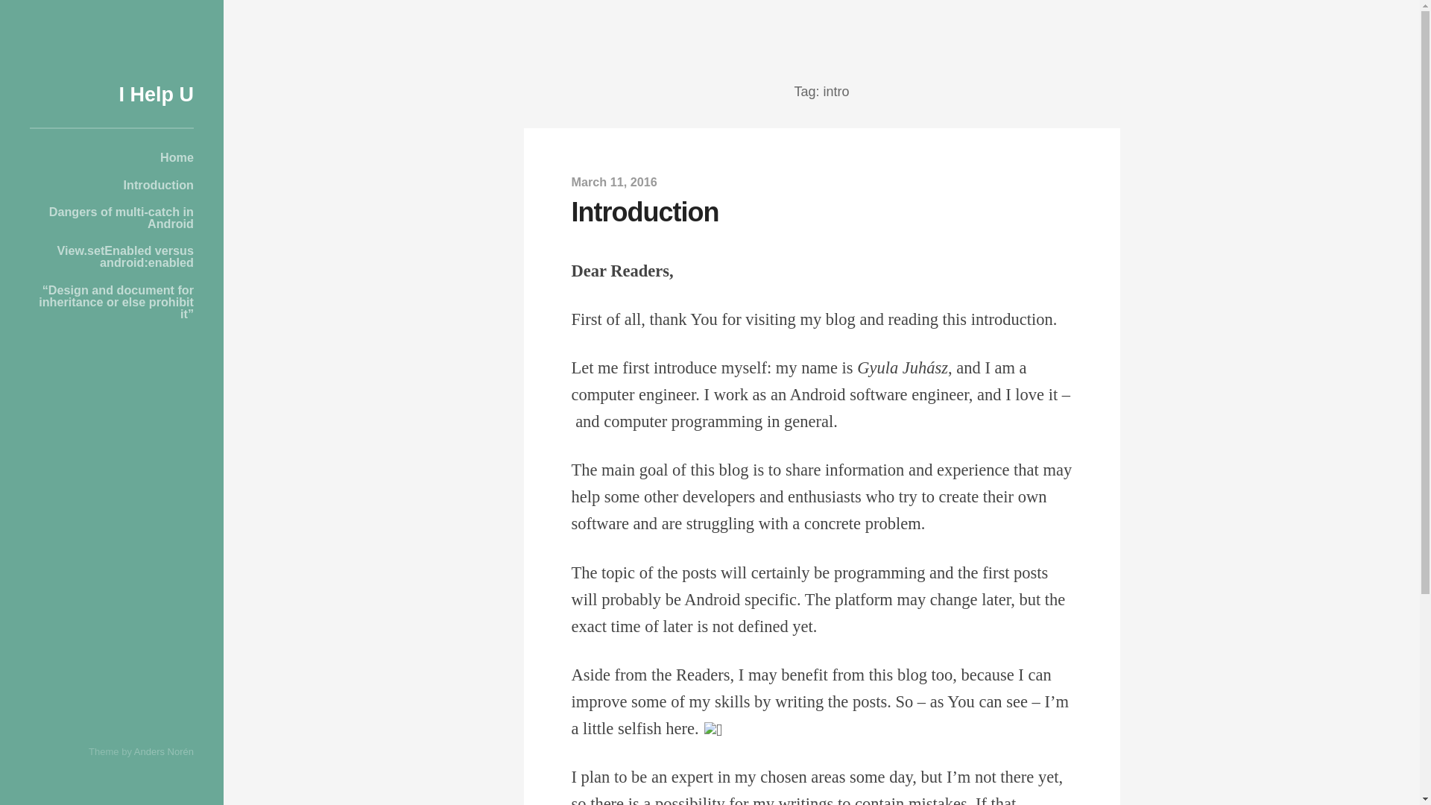 This screenshot has height=805, width=1431. I want to click on Introduction, so click(112, 184).